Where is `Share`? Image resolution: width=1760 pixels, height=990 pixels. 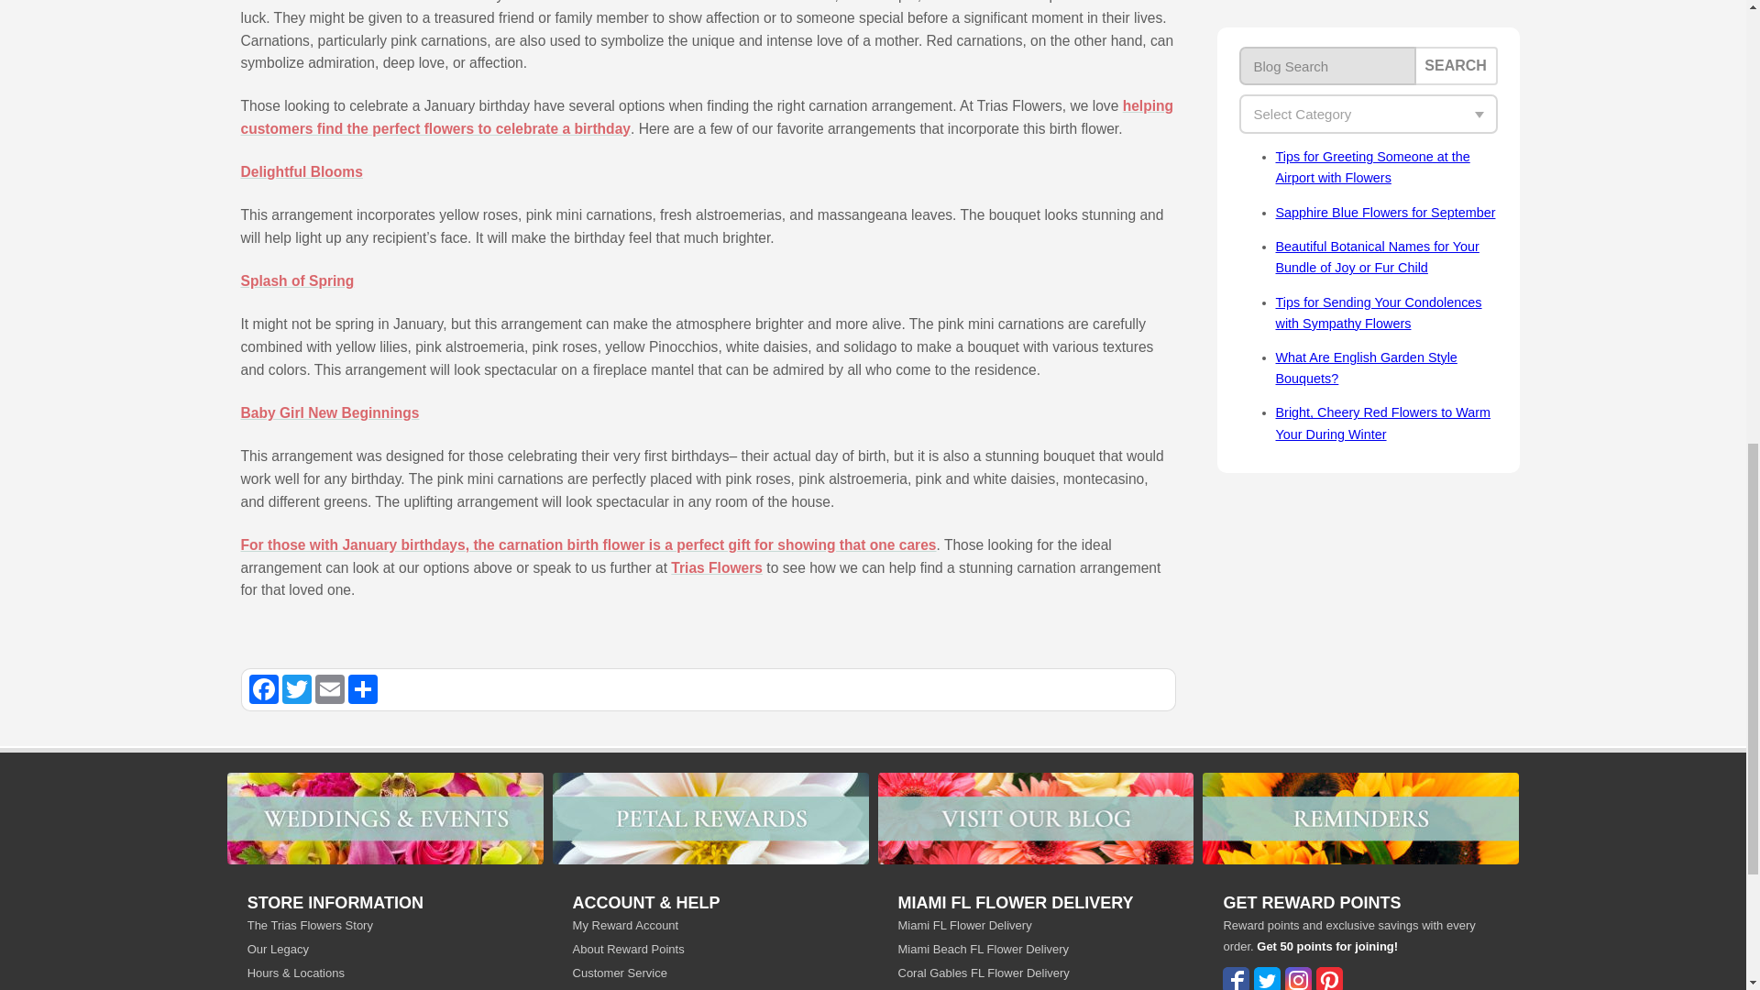 Share is located at coordinates (363, 688).